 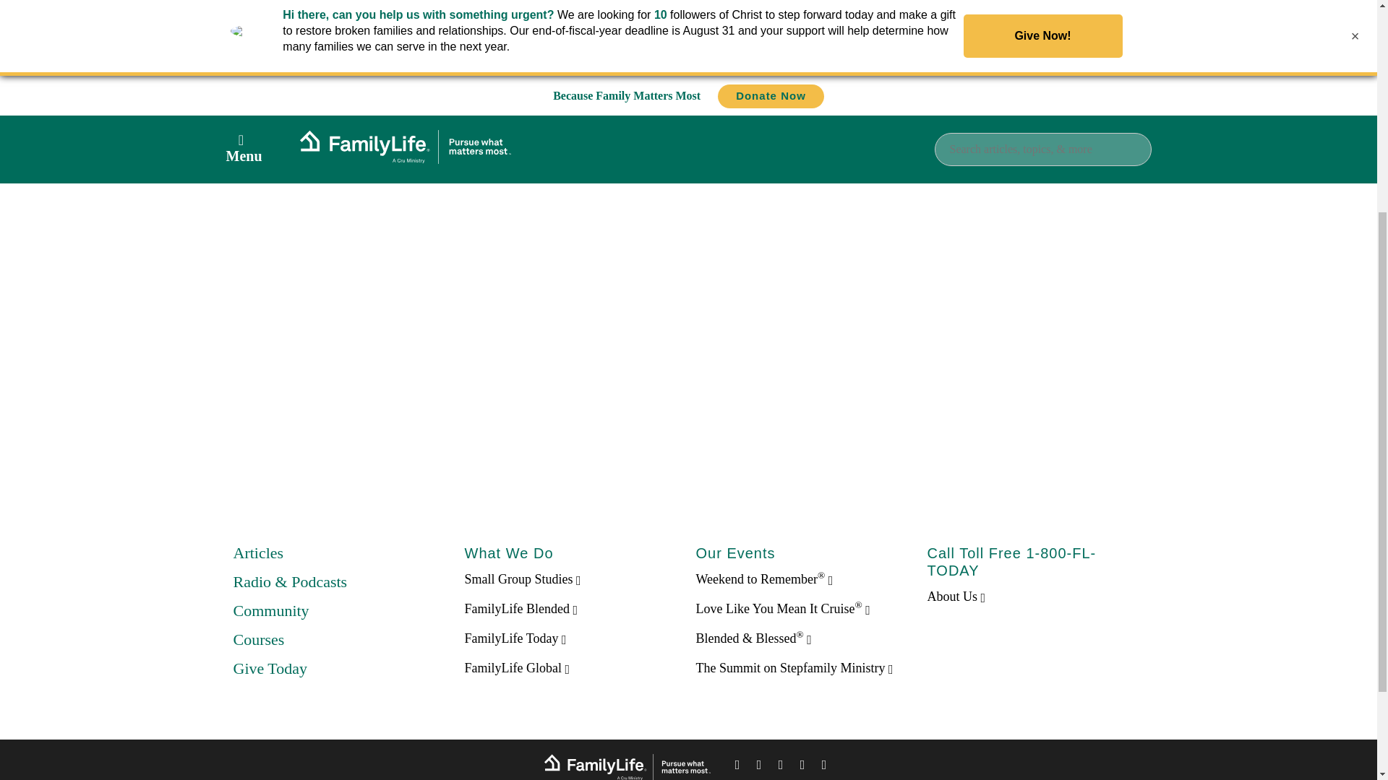 I want to click on Youtube, so click(x=824, y=767).